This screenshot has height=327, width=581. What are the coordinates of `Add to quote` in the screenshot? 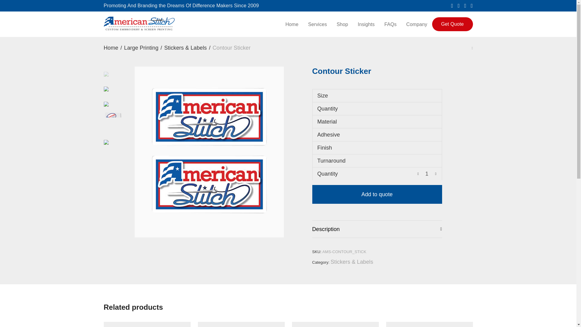 It's located at (377, 194).